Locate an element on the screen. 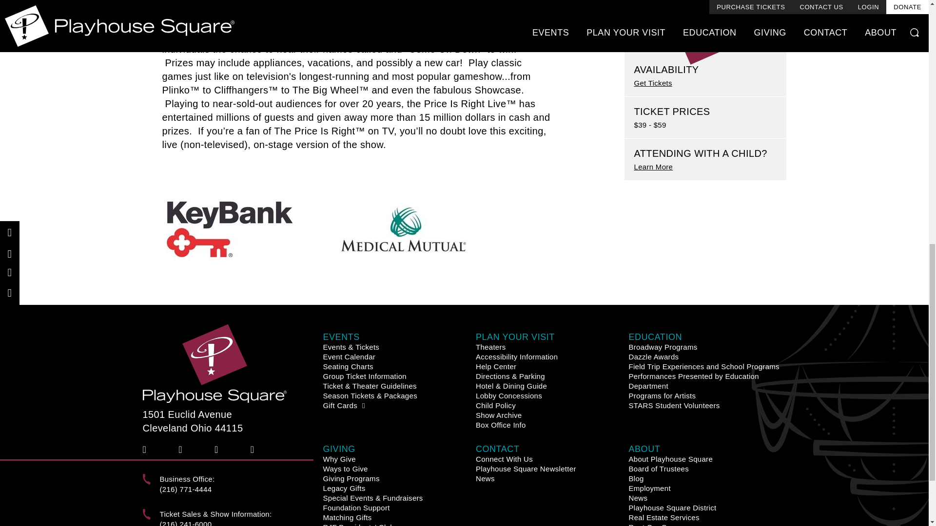 The width and height of the screenshot is (936, 526). Directions is located at coordinates (232, 422).